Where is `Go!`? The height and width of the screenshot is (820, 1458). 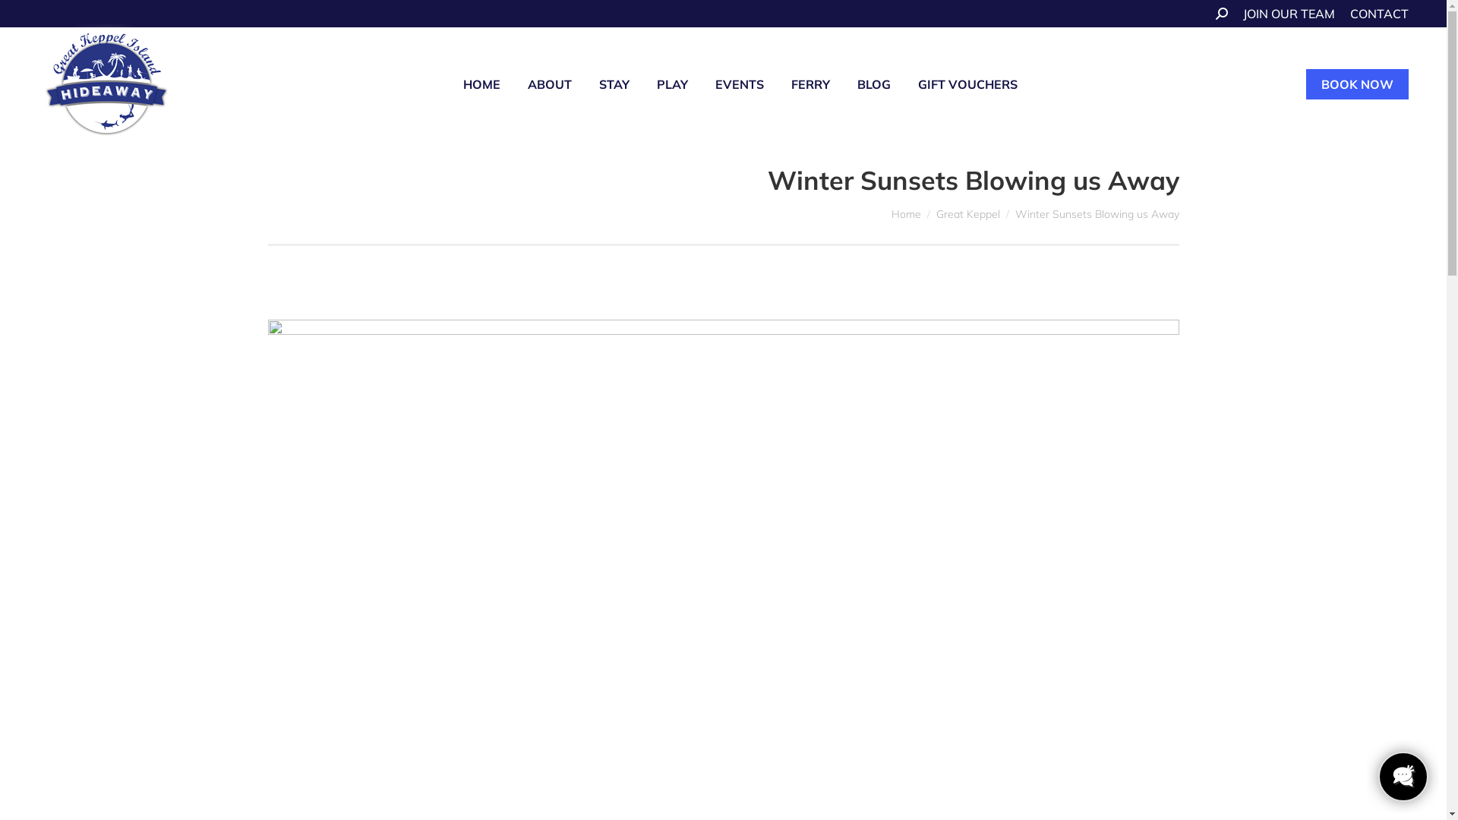 Go! is located at coordinates (23, 17).